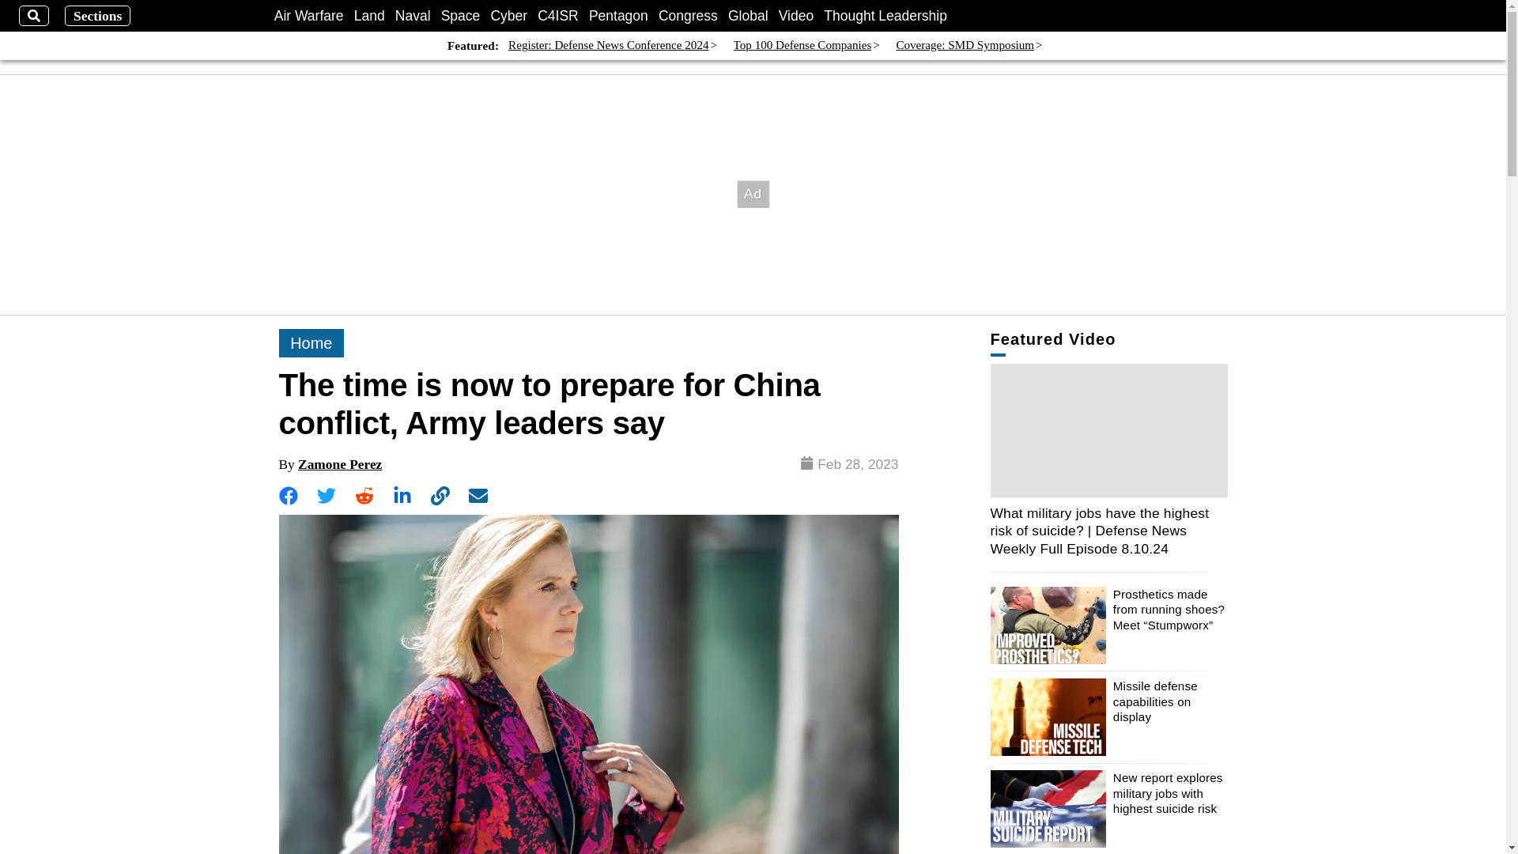 This screenshot has height=854, width=1518. Describe the element at coordinates (413, 16) in the screenshot. I see `Naval` at that location.